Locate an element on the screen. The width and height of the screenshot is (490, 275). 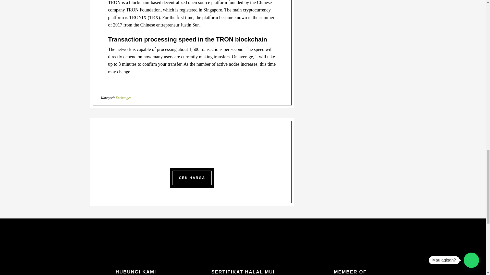
CEK HARGA is located at coordinates (192, 178).